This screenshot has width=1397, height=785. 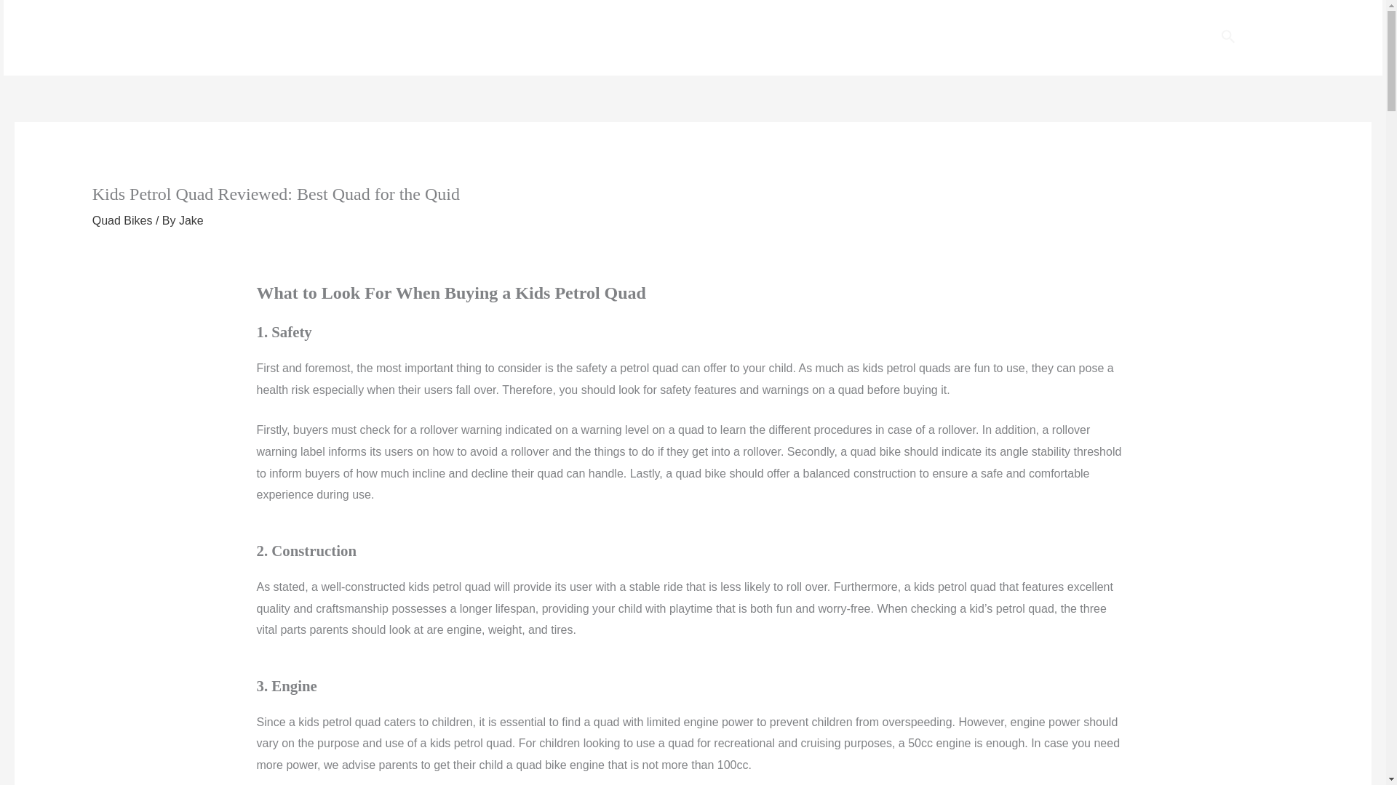 I want to click on Quad Bikes, so click(x=122, y=220).